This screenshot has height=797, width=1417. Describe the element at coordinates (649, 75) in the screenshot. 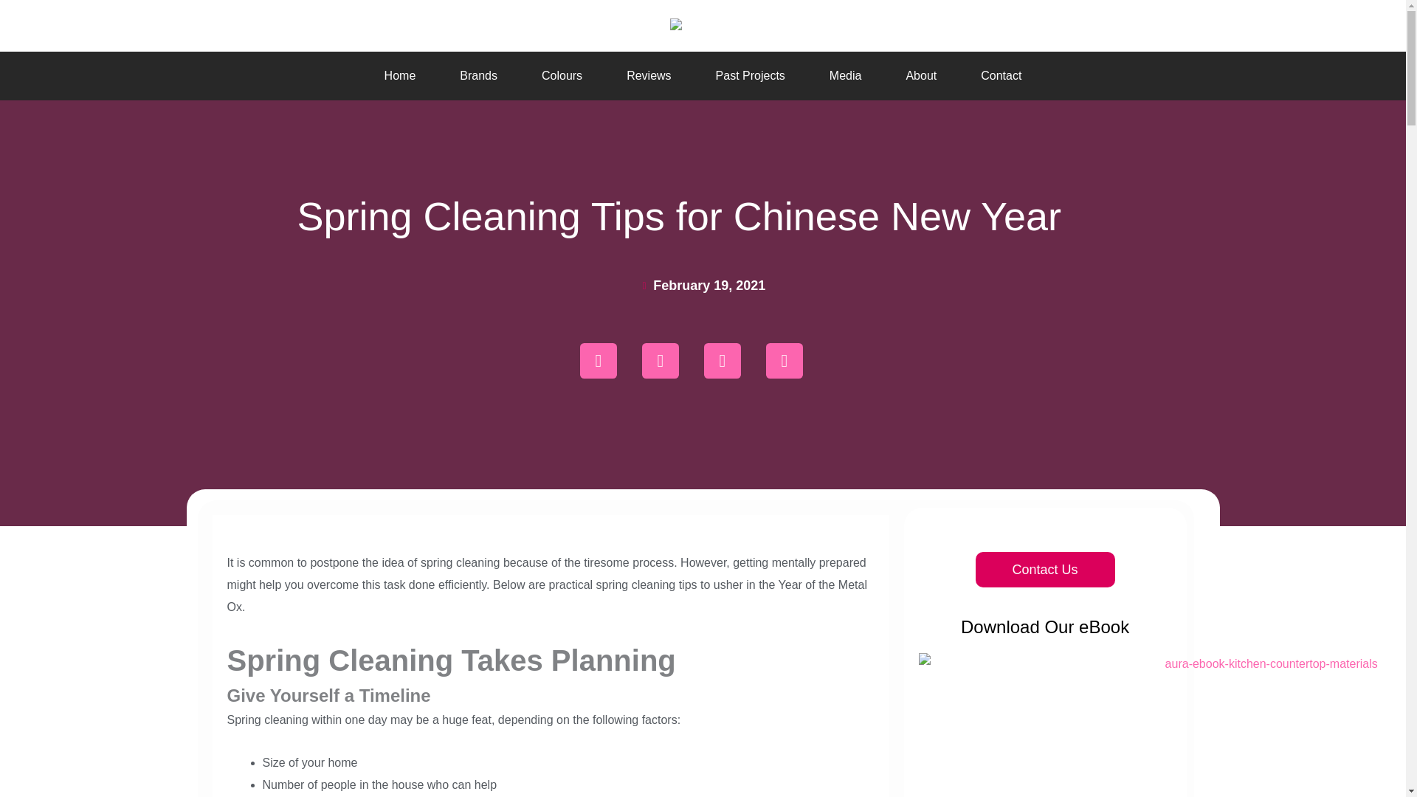

I see `Reviews` at that location.